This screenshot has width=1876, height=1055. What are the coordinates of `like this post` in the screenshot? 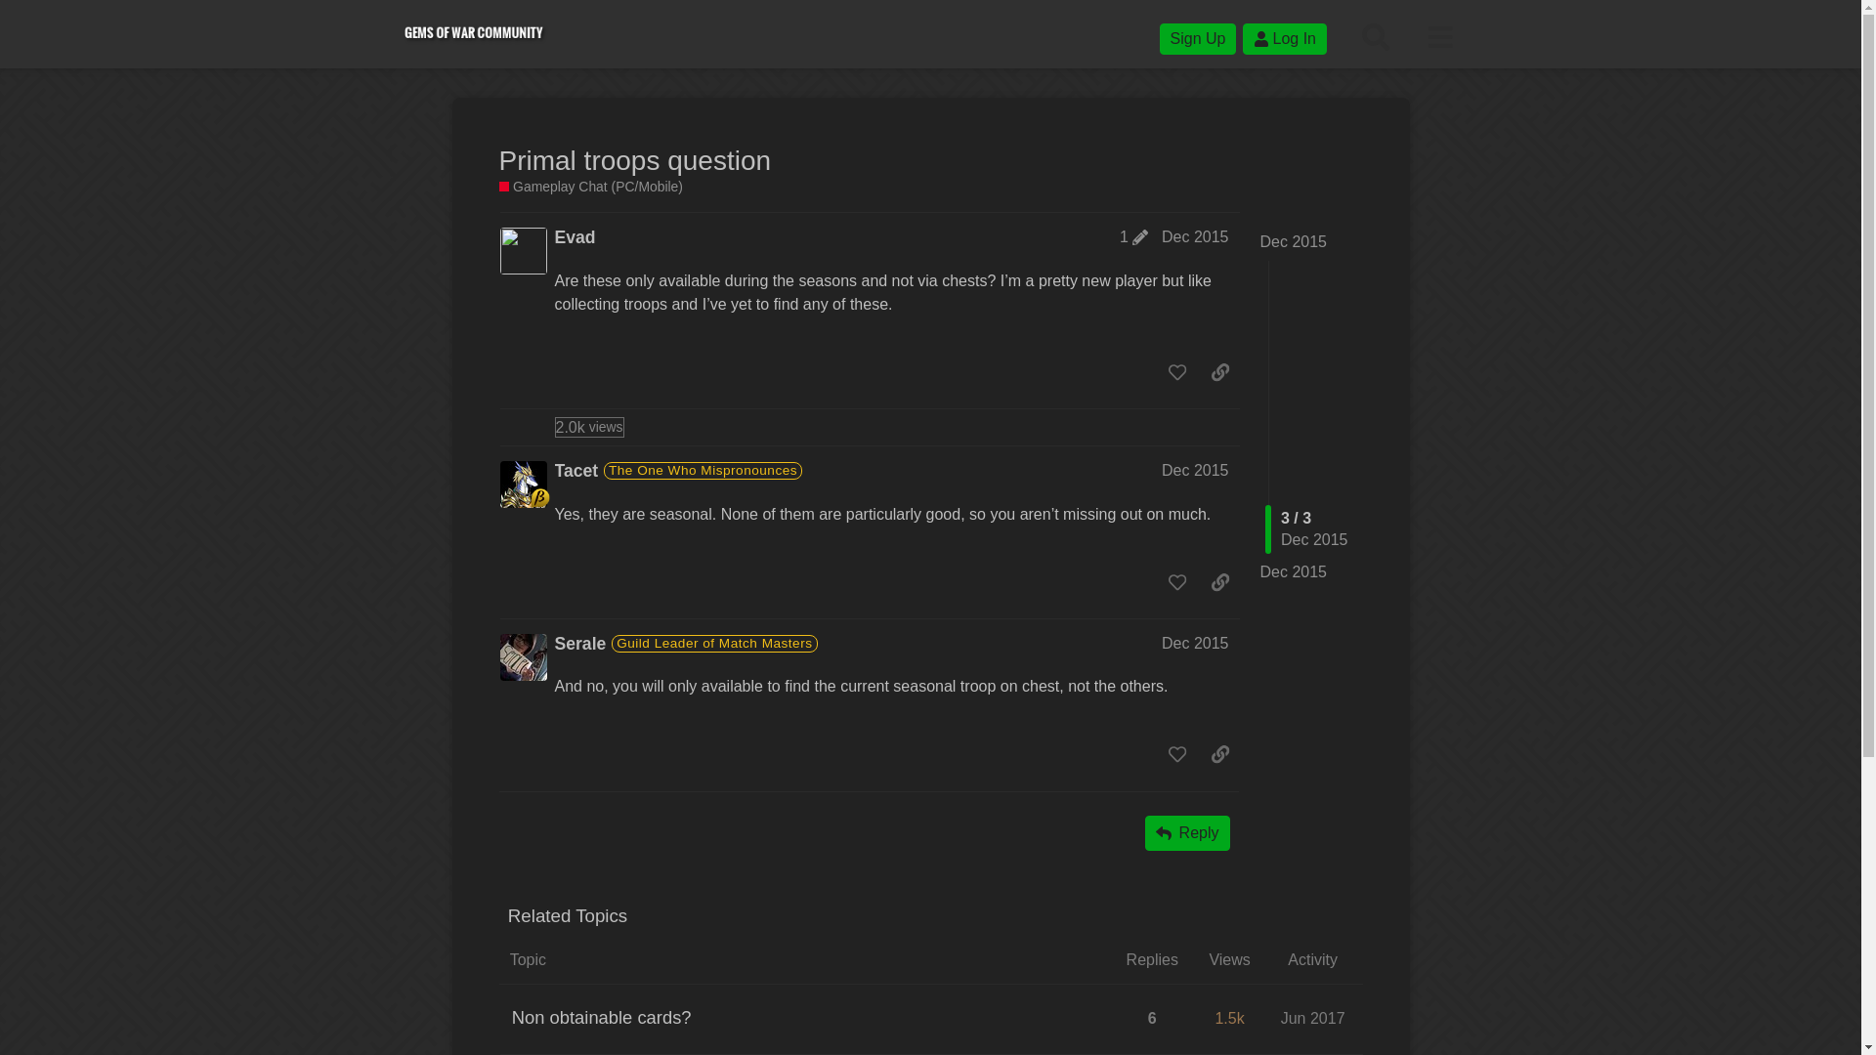 It's located at (1177, 580).